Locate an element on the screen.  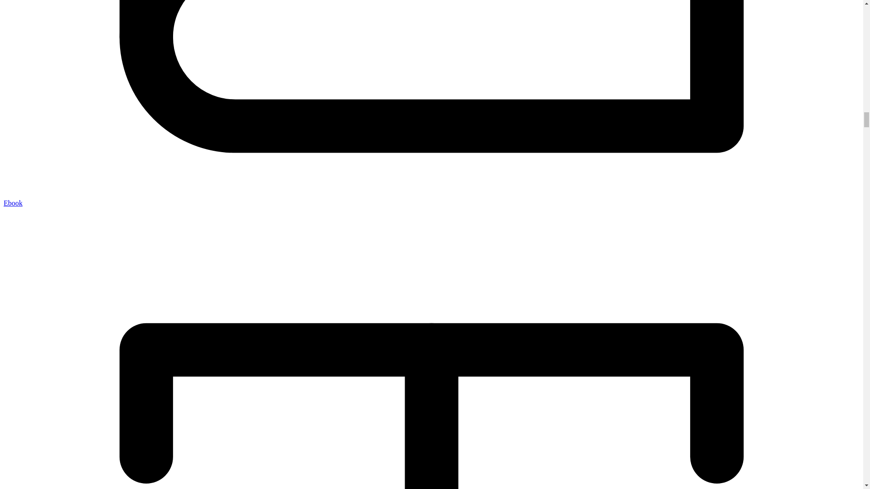
Ebook is located at coordinates (13, 203).